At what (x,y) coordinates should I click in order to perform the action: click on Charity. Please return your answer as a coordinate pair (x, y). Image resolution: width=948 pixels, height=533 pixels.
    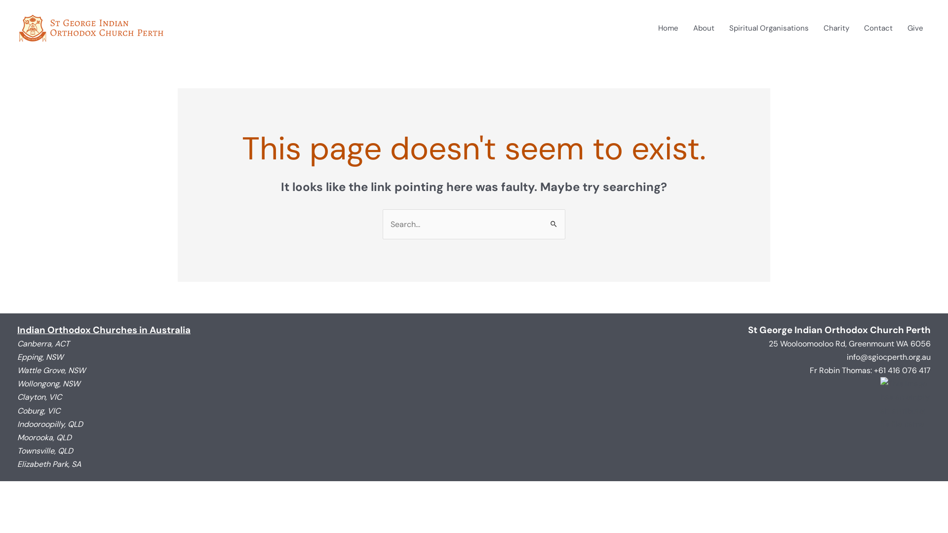
    Looking at the image, I should click on (836, 28).